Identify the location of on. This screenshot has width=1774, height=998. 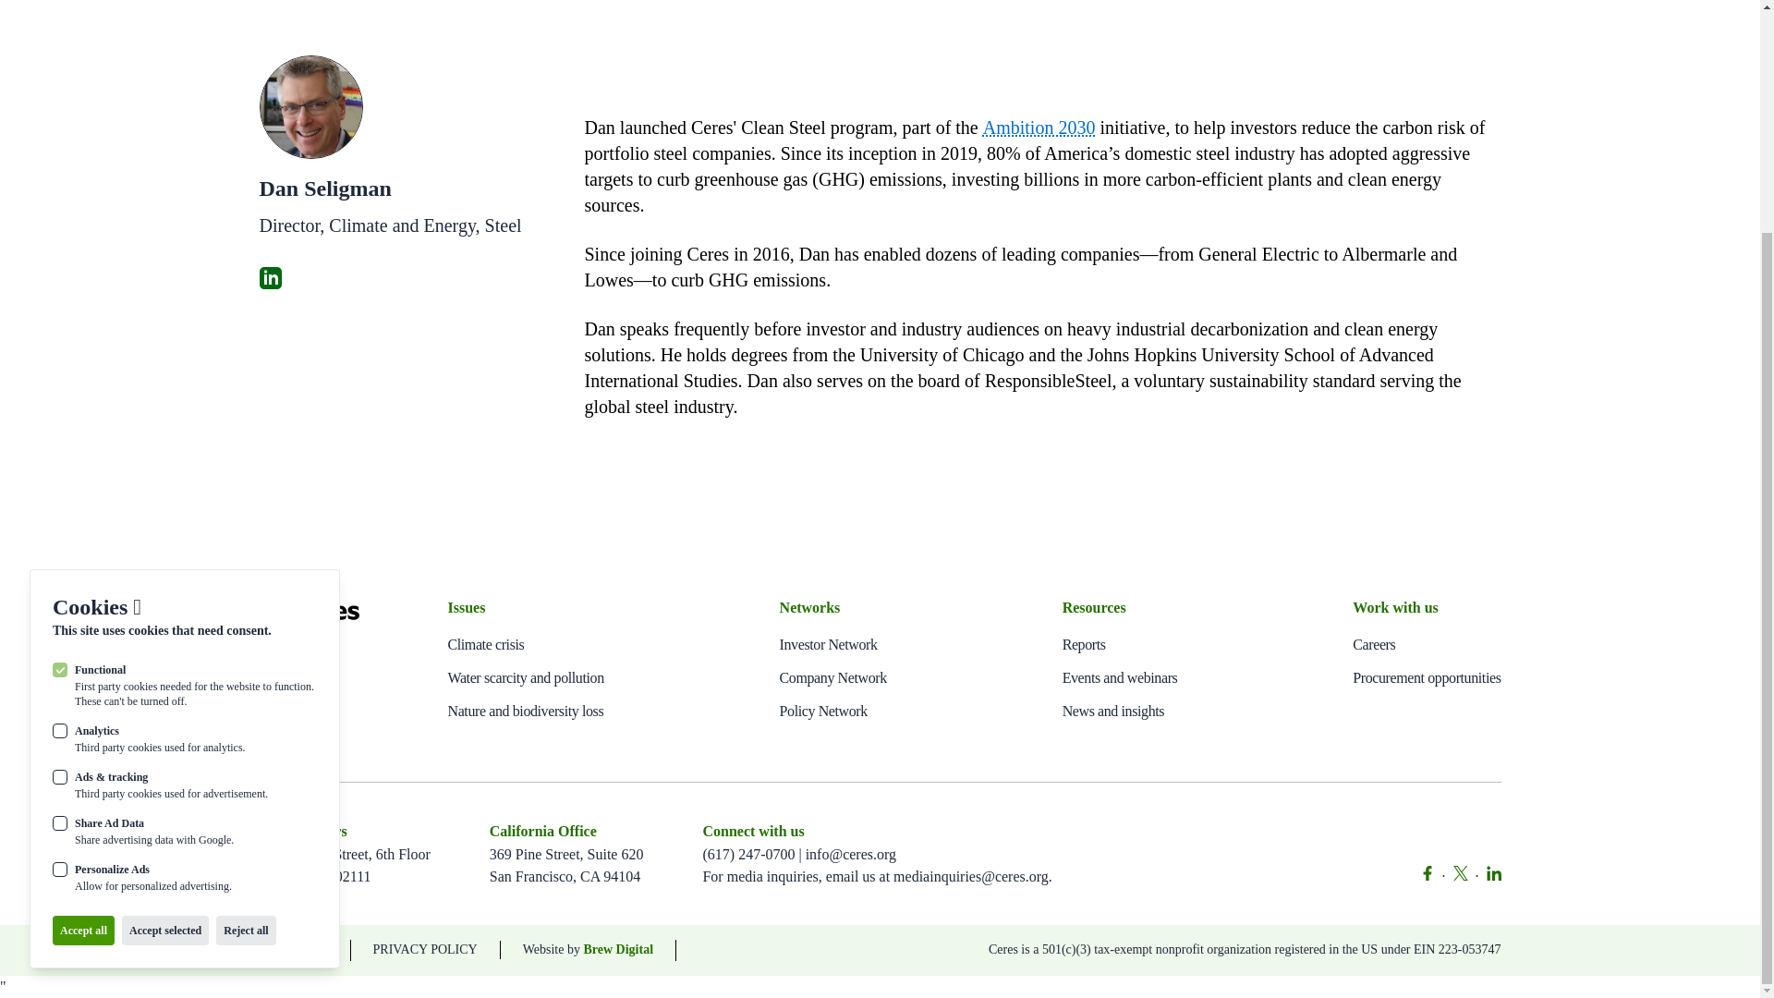
(59, 378).